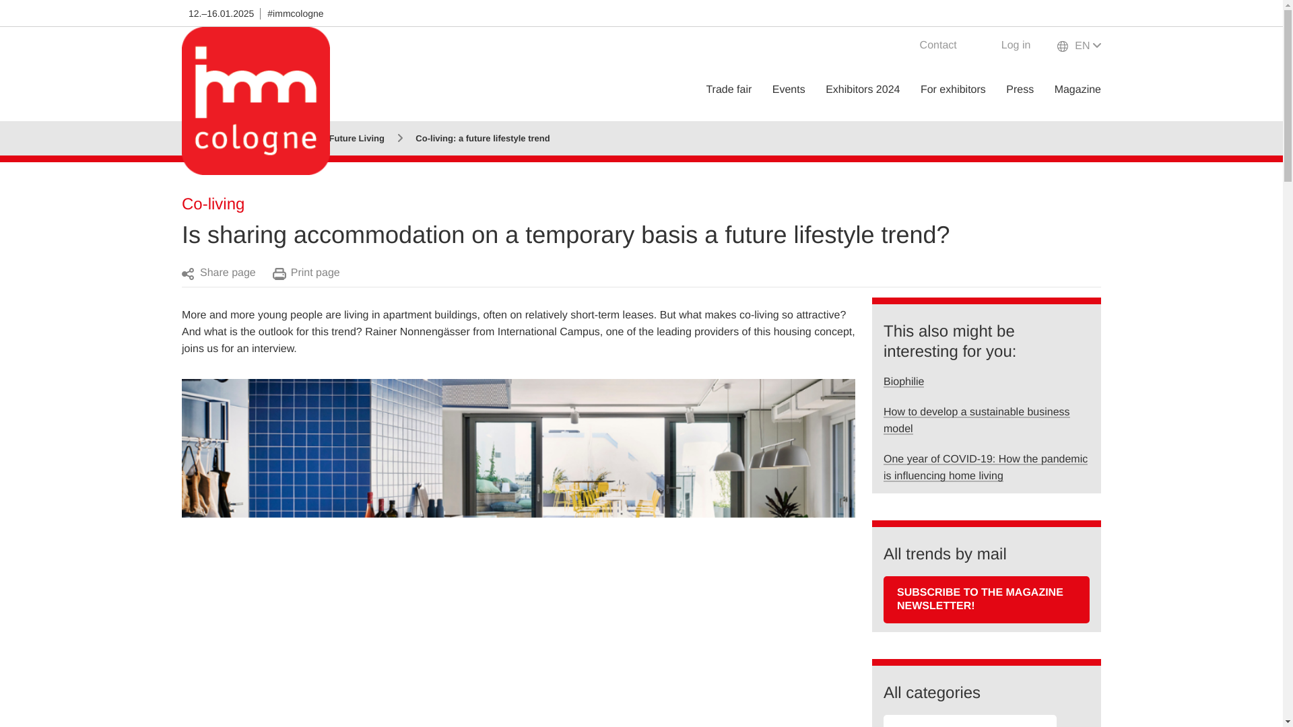 This screenshot has height=727, width=1293. What do you see at coordinates (929, 47) in the screenshot?
I see `Contact` at bounding box center [929, 47].